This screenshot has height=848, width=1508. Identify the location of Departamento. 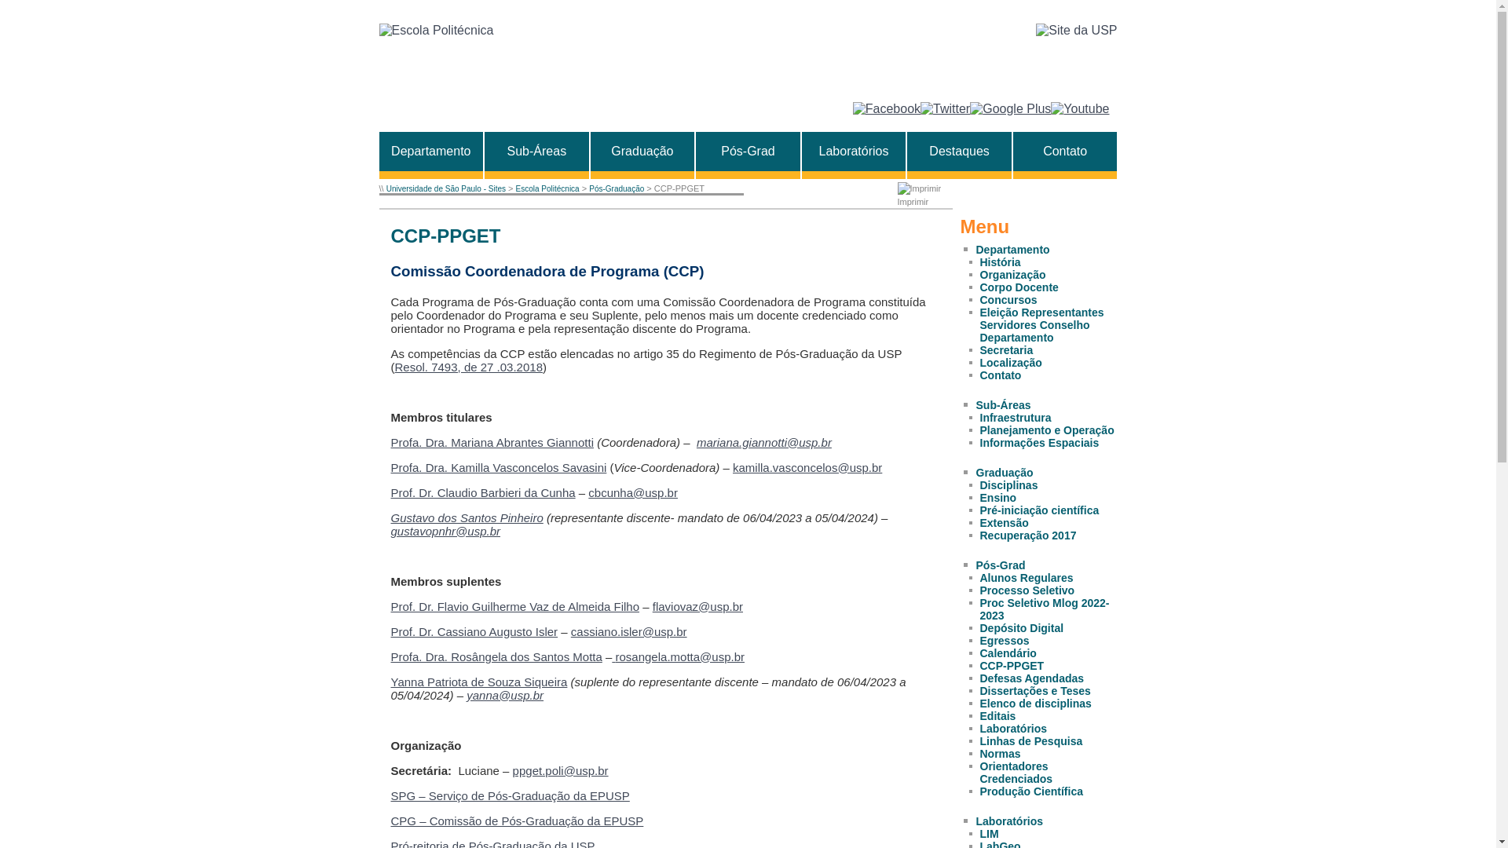
(1012, 250).